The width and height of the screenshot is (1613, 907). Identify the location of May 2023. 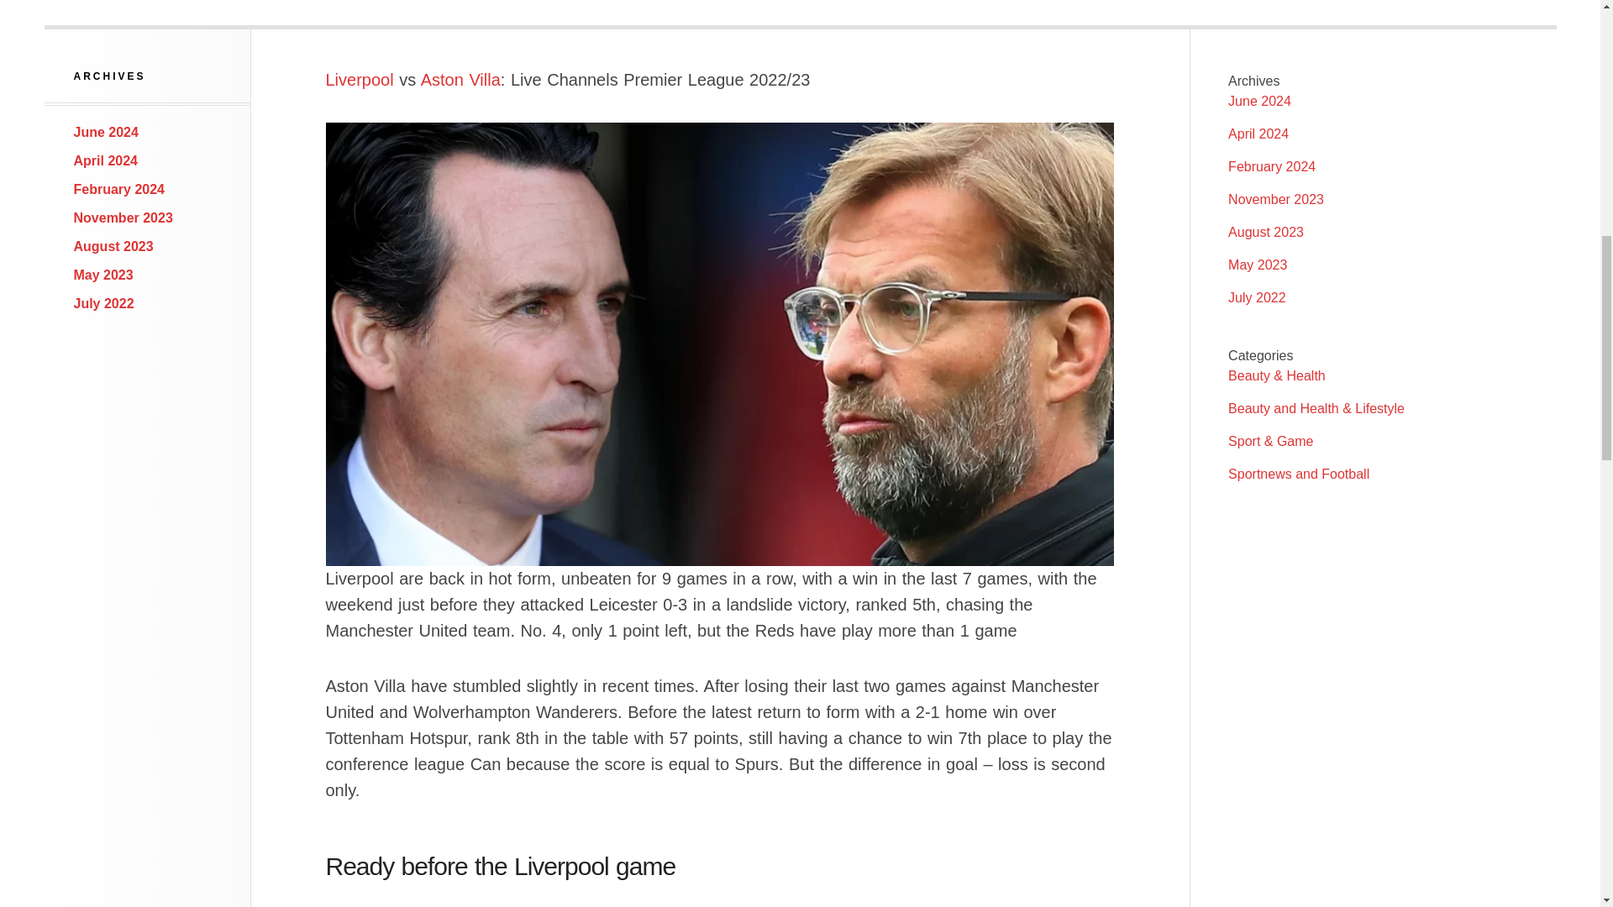
(104, 274).